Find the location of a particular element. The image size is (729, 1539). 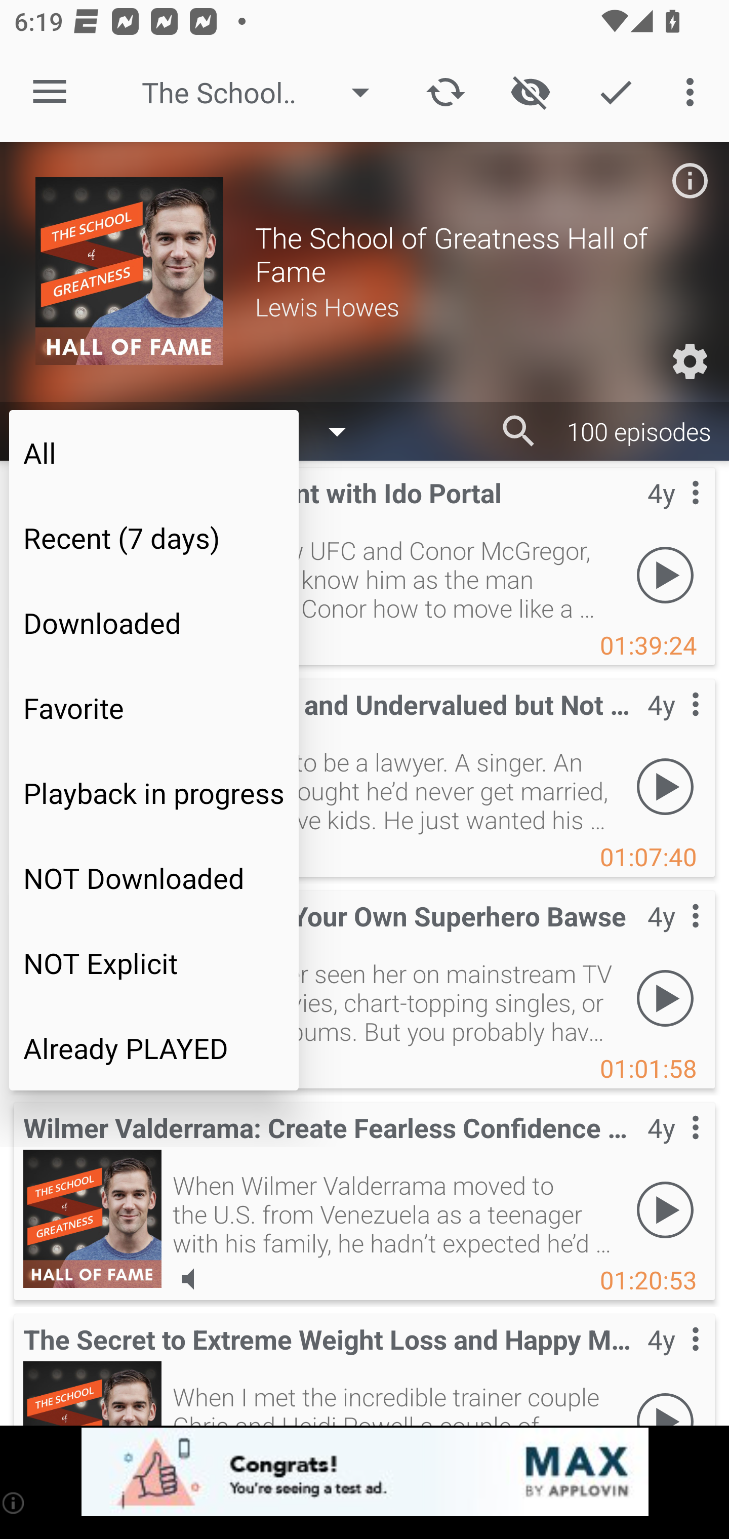

Downloaded is located at coordinates (154, 623).